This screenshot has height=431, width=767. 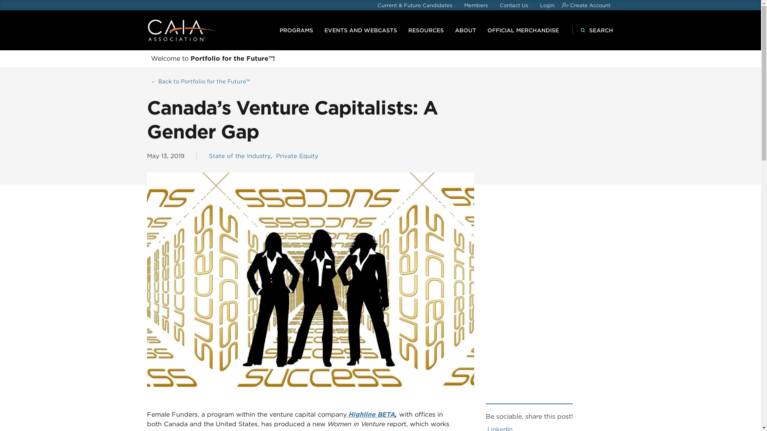 What do you see at coordinates (476, 5) in the screenshot?
I see `Members` at bounding box center [476, 5].